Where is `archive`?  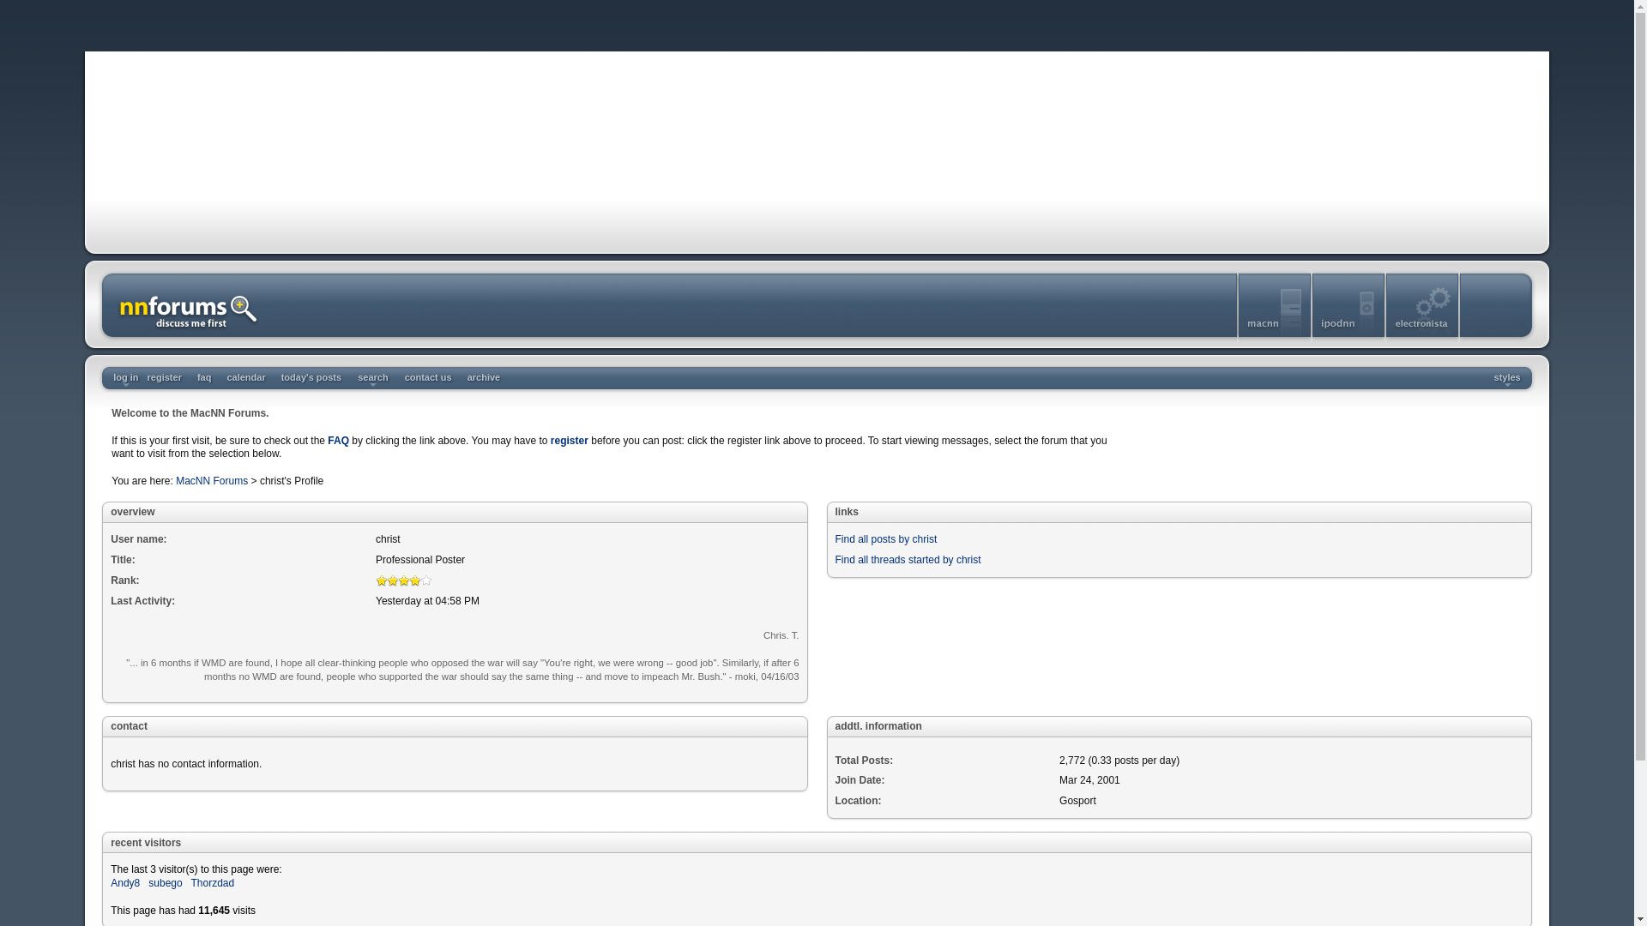
archive is located at coordinates (484, 377).